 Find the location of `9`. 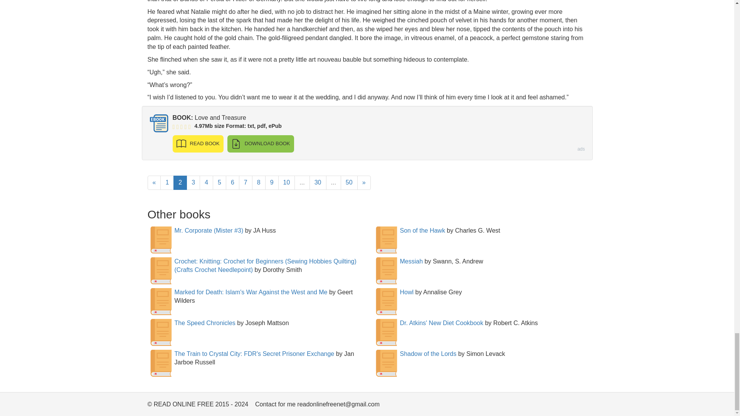

9 is located at coordinates (272, 183).